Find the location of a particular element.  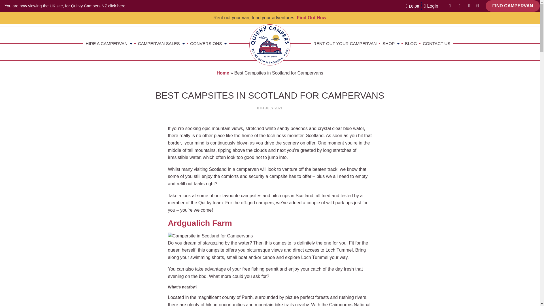

CAMPERVAN SALES is located at coordinates (161, 43).